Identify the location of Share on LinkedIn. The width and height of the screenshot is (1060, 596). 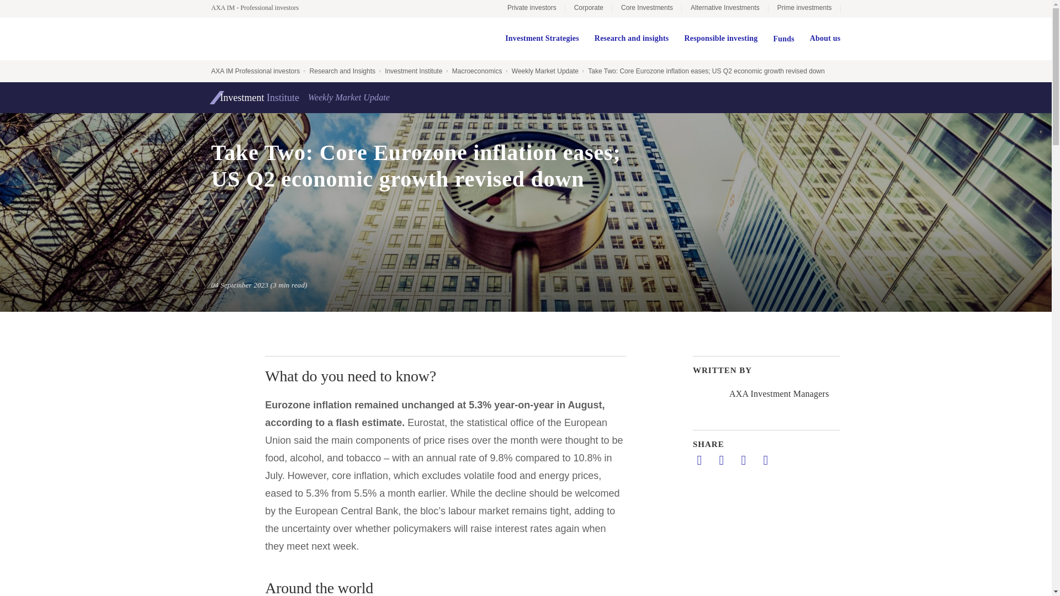
(699, 460).